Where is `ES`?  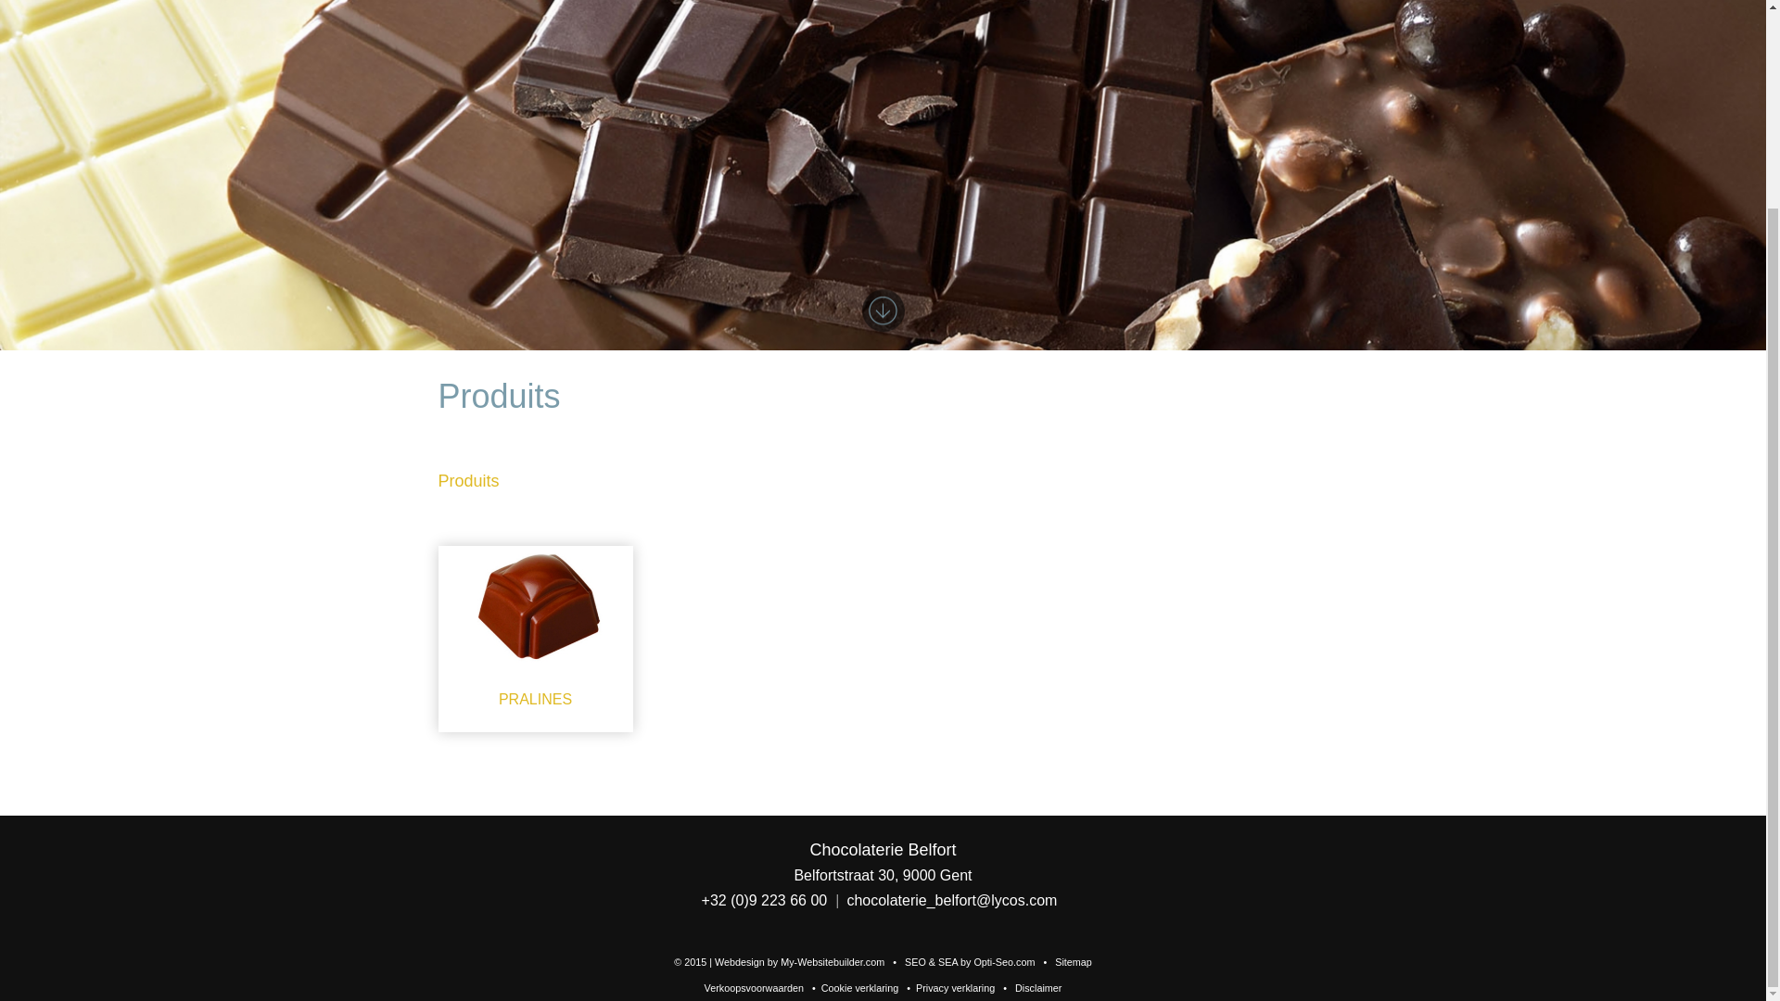 ES is located at coordinates (1386, 29).